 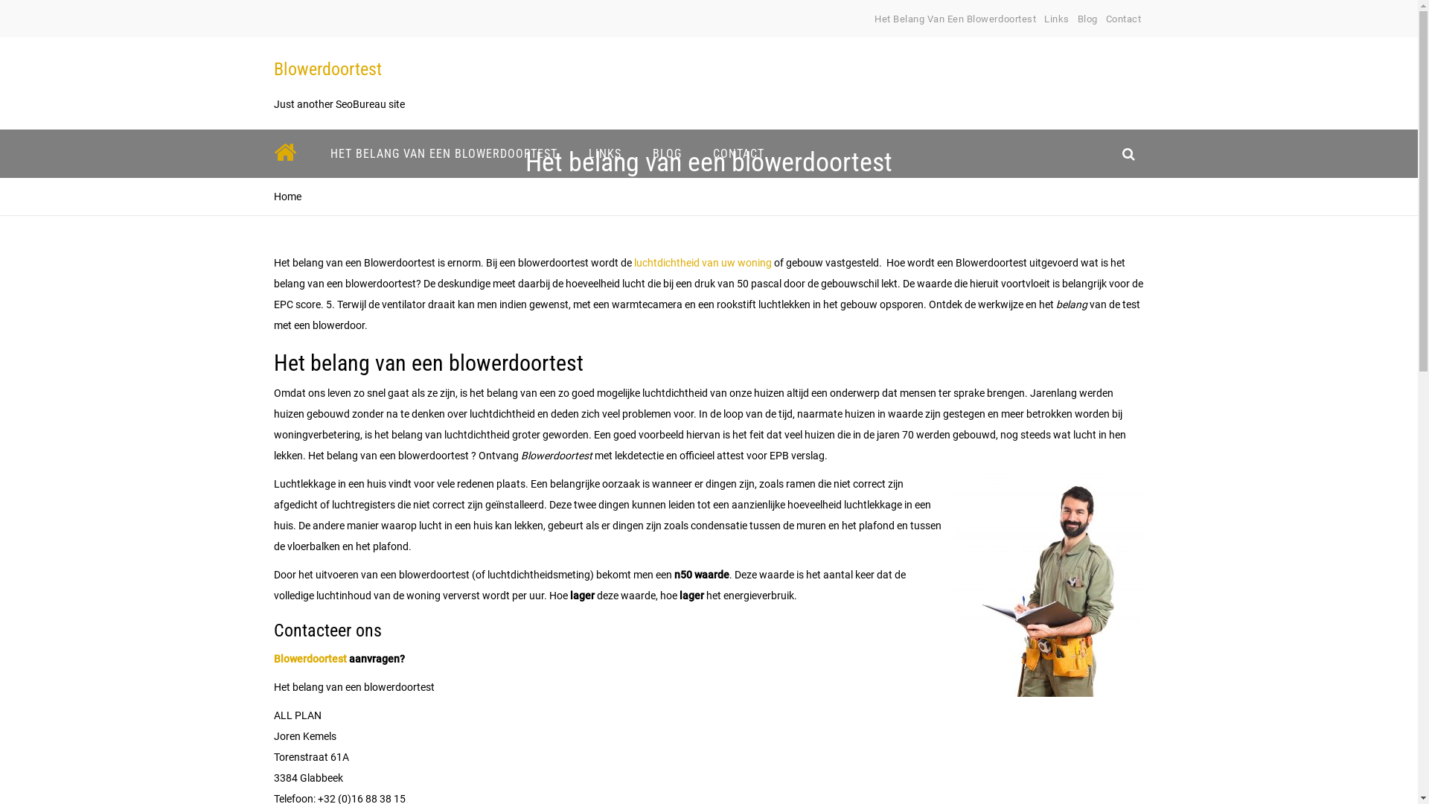 I want to click on Het Belang Van Een Blowerdoortest, so click(x=956, y=19).